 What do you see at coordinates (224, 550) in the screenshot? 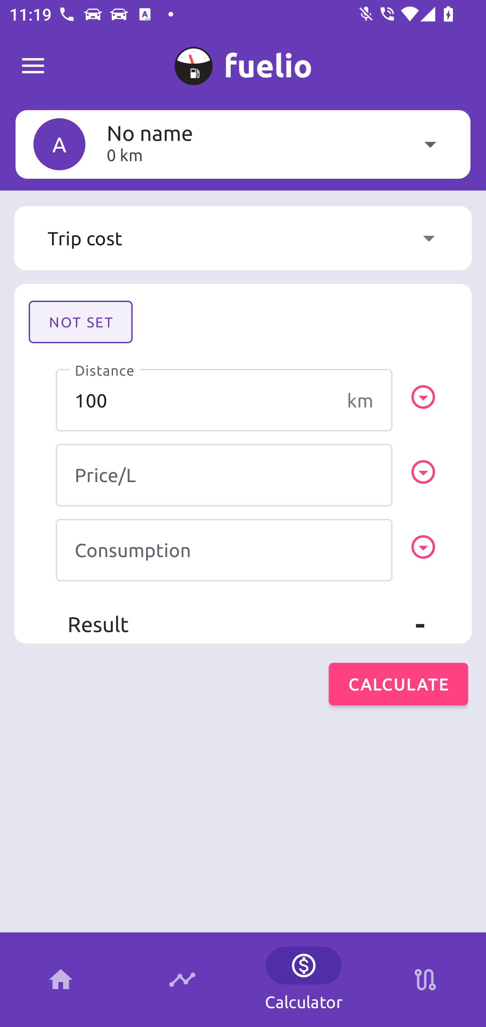
I see `Consumption` at bounding box center [224, 550].